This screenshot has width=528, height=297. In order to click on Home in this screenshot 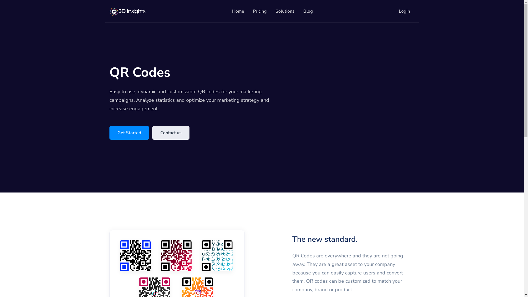, I will do `click(238, 12)`.